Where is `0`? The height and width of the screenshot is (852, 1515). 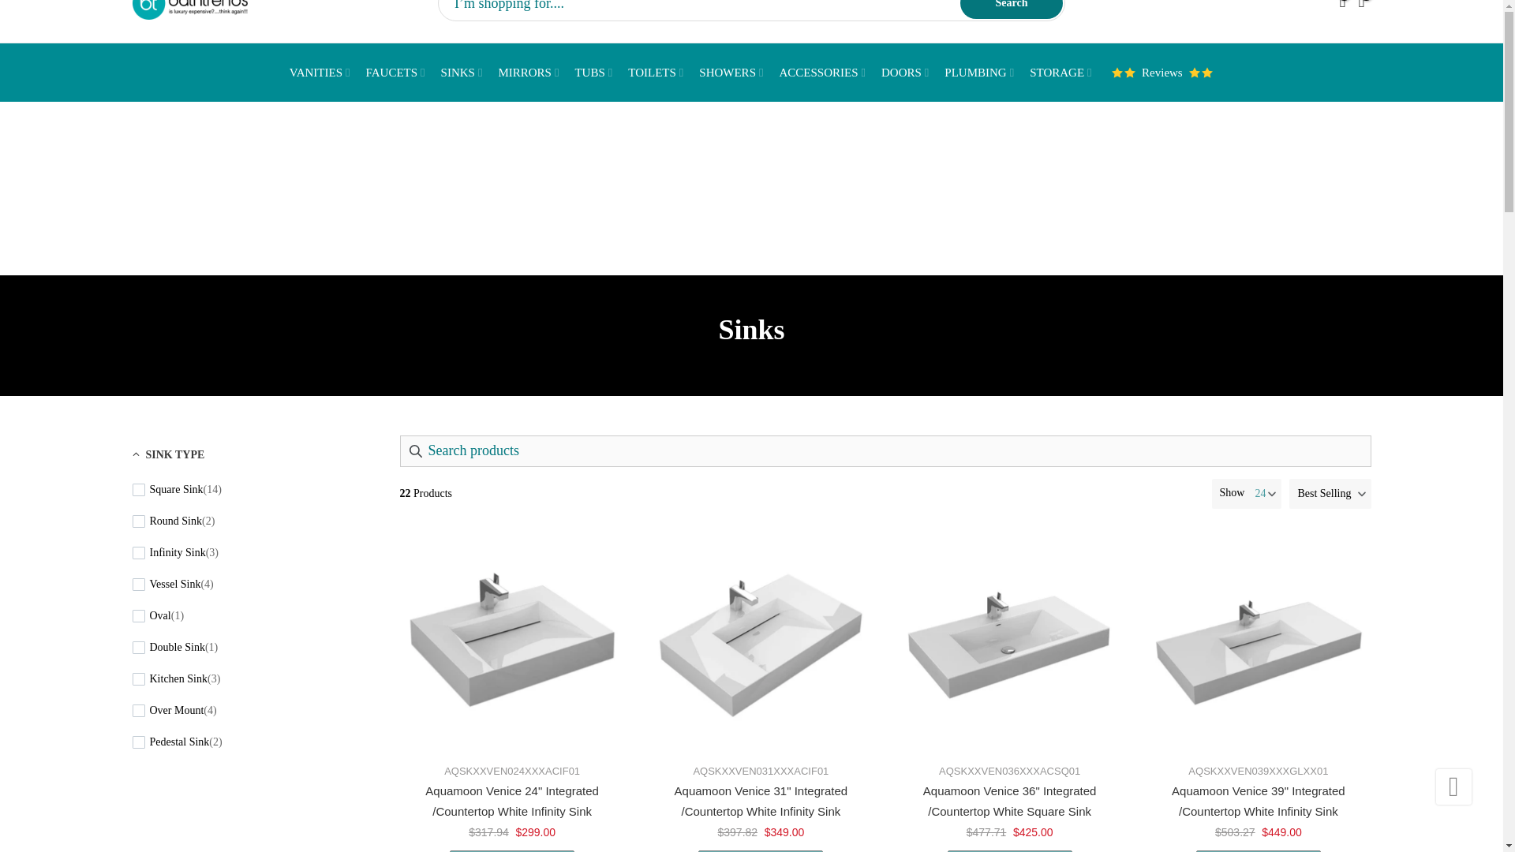 0 is located at coordinates (1360, 6).